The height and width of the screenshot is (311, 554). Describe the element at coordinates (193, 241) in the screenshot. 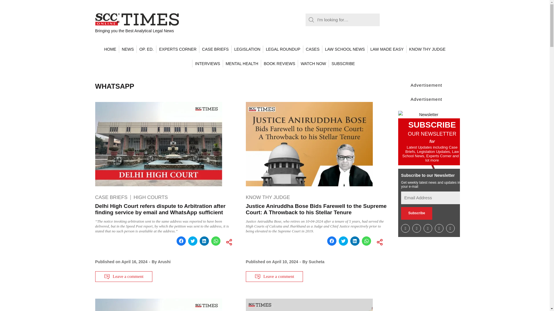

I see `Click to share on Twitter` at that location.